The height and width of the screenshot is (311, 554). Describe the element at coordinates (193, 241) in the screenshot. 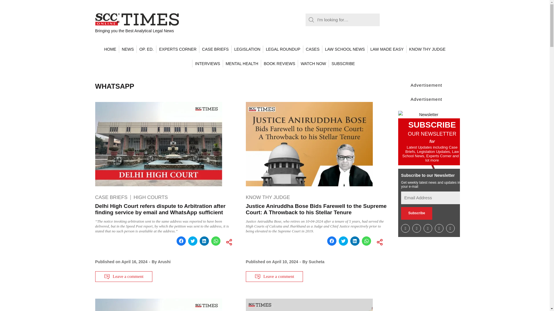

I see `Click to share on Twitter` at that location.